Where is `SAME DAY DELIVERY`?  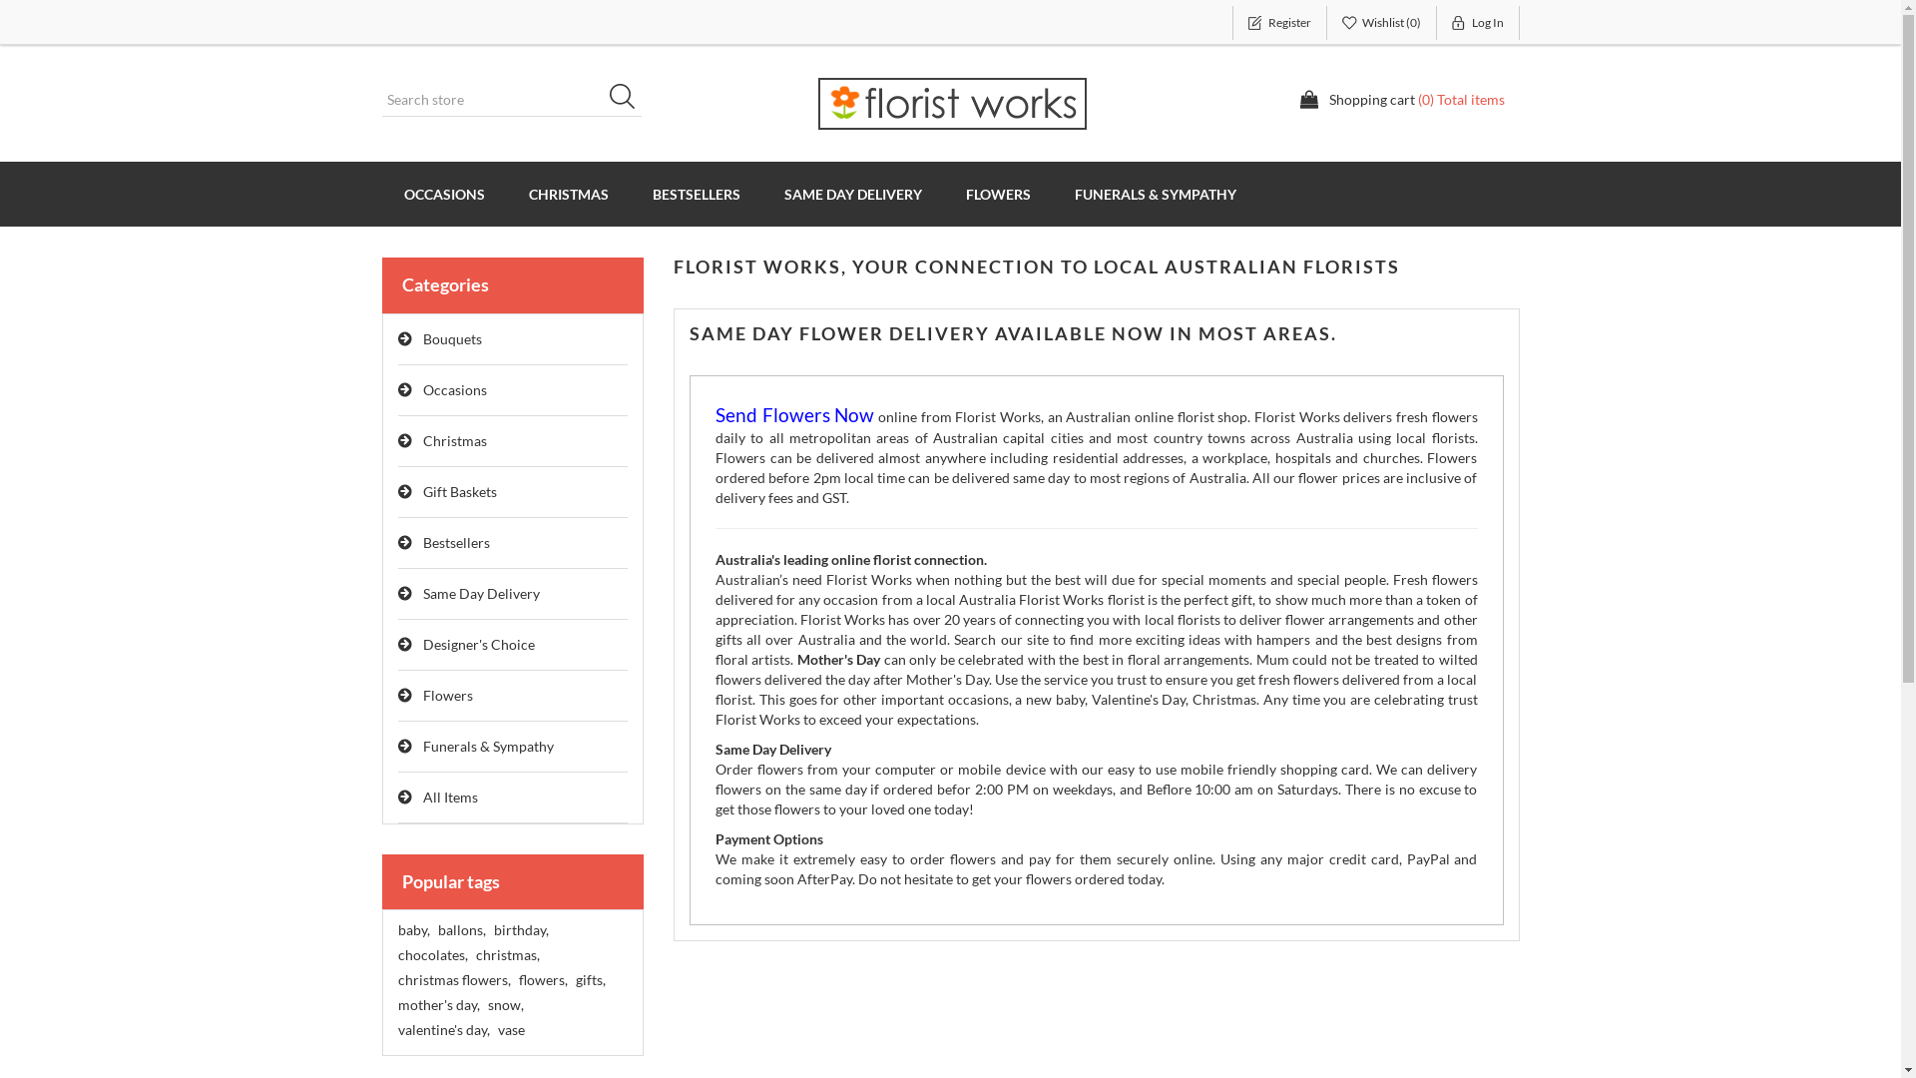 SAME DAY DELIVERY is located at coordinates (853, 194).